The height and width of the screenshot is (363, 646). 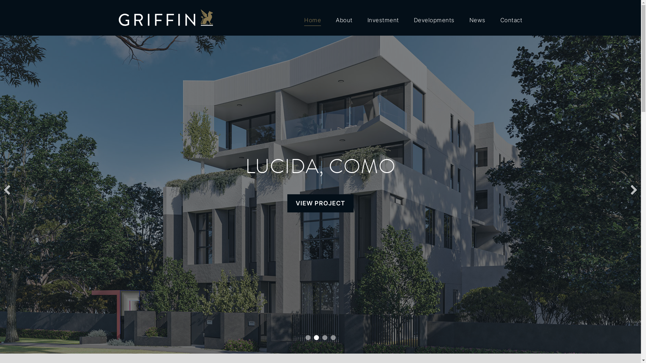 I want to click on 1, so click(x=308, y=337).